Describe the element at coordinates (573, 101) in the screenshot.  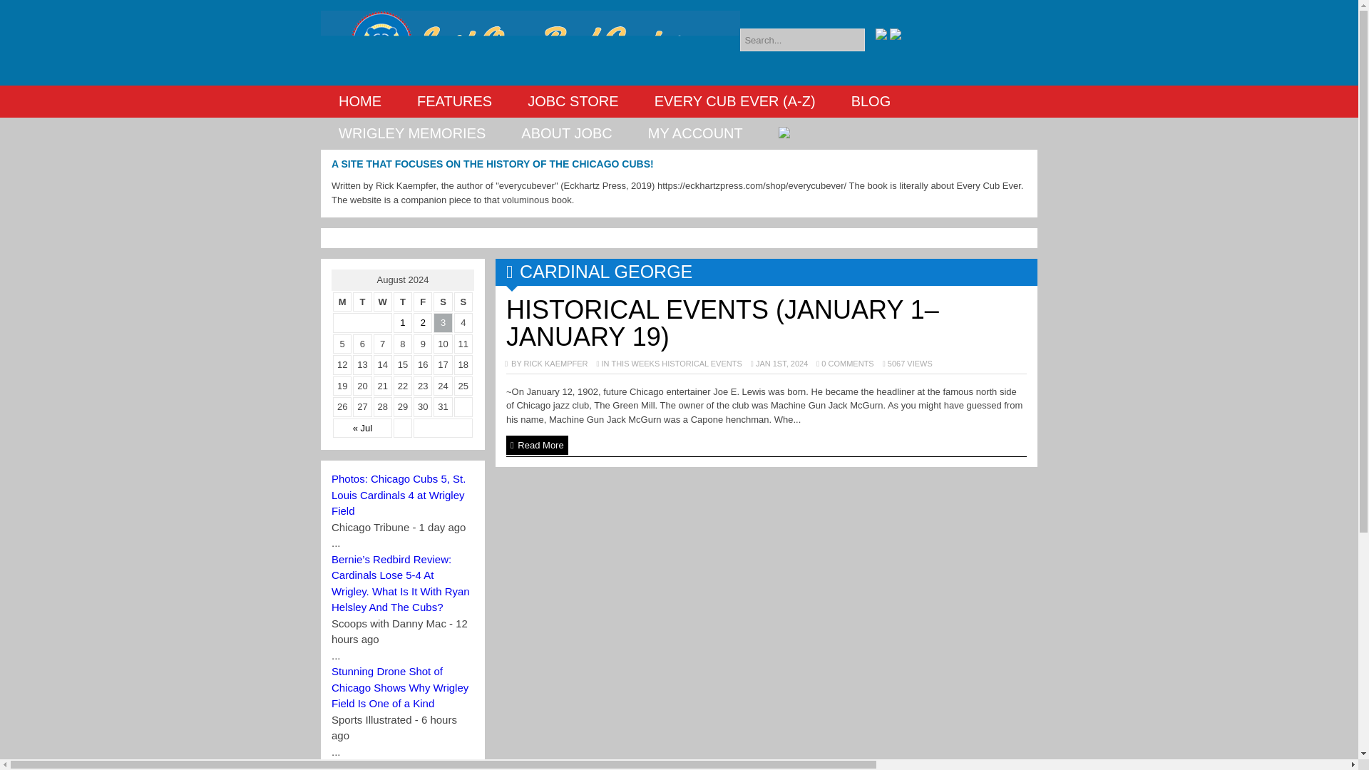
I see `JOBC STORE` at that location.